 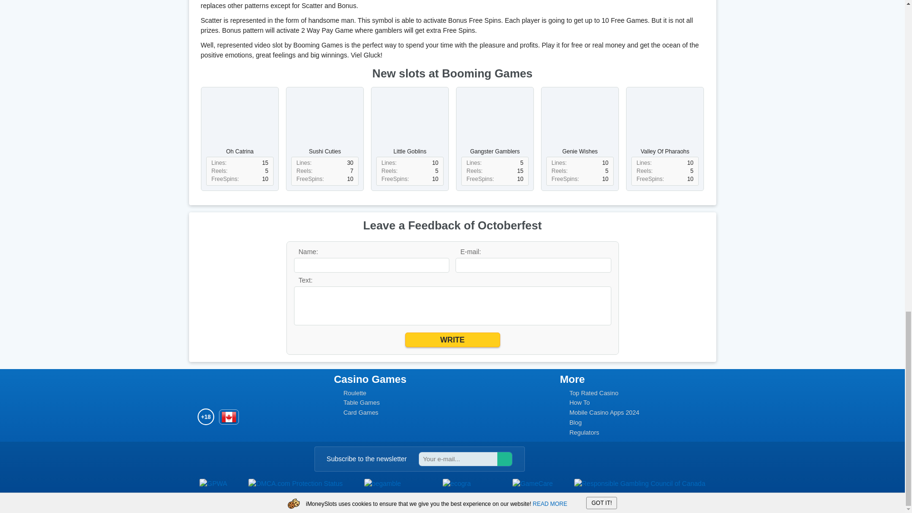 I want to click on iMoneySlots, so click(x=218, y=389).